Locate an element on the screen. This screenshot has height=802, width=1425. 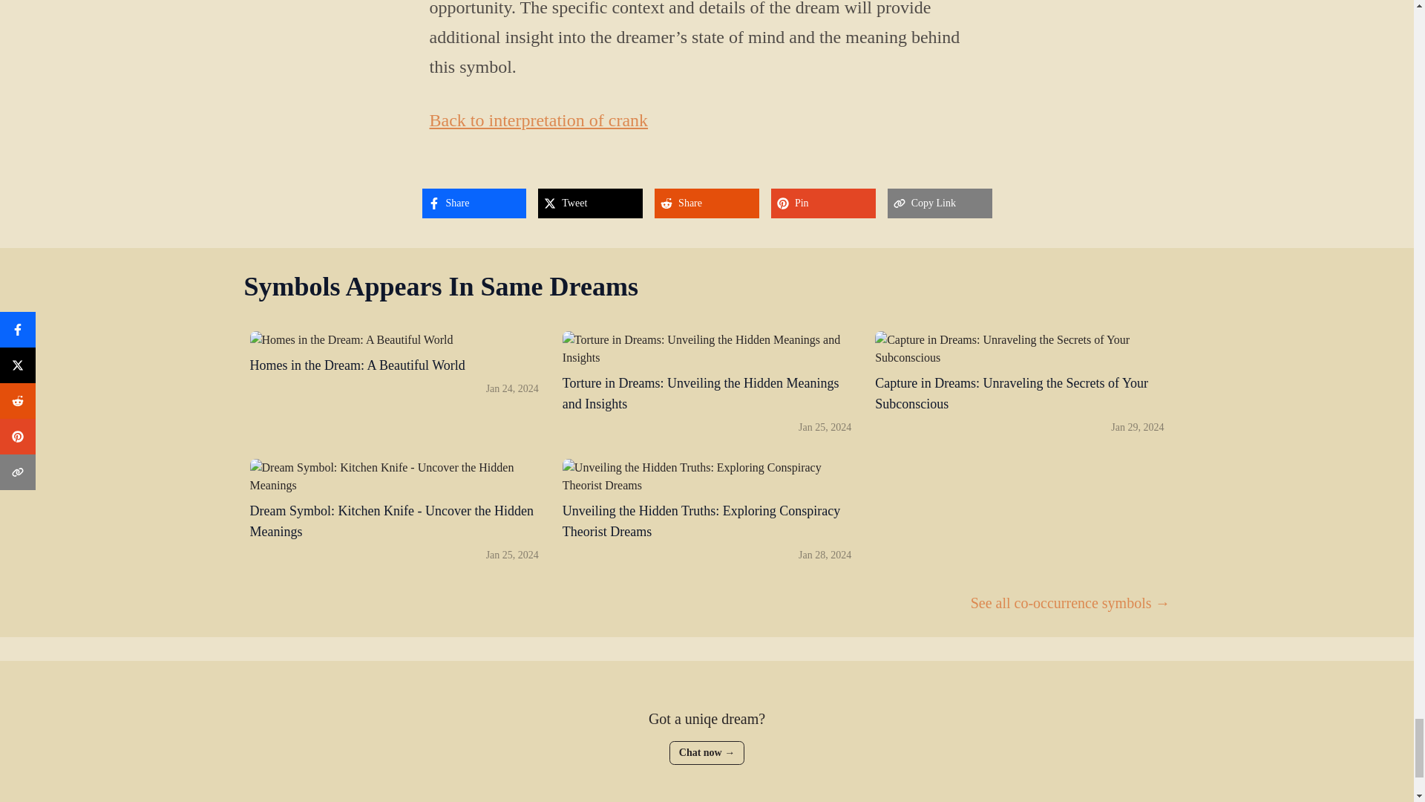
Dream Symbol: Kitchen Knife - Uncover the Hidden Meanings is located at coordinates (393, 477).